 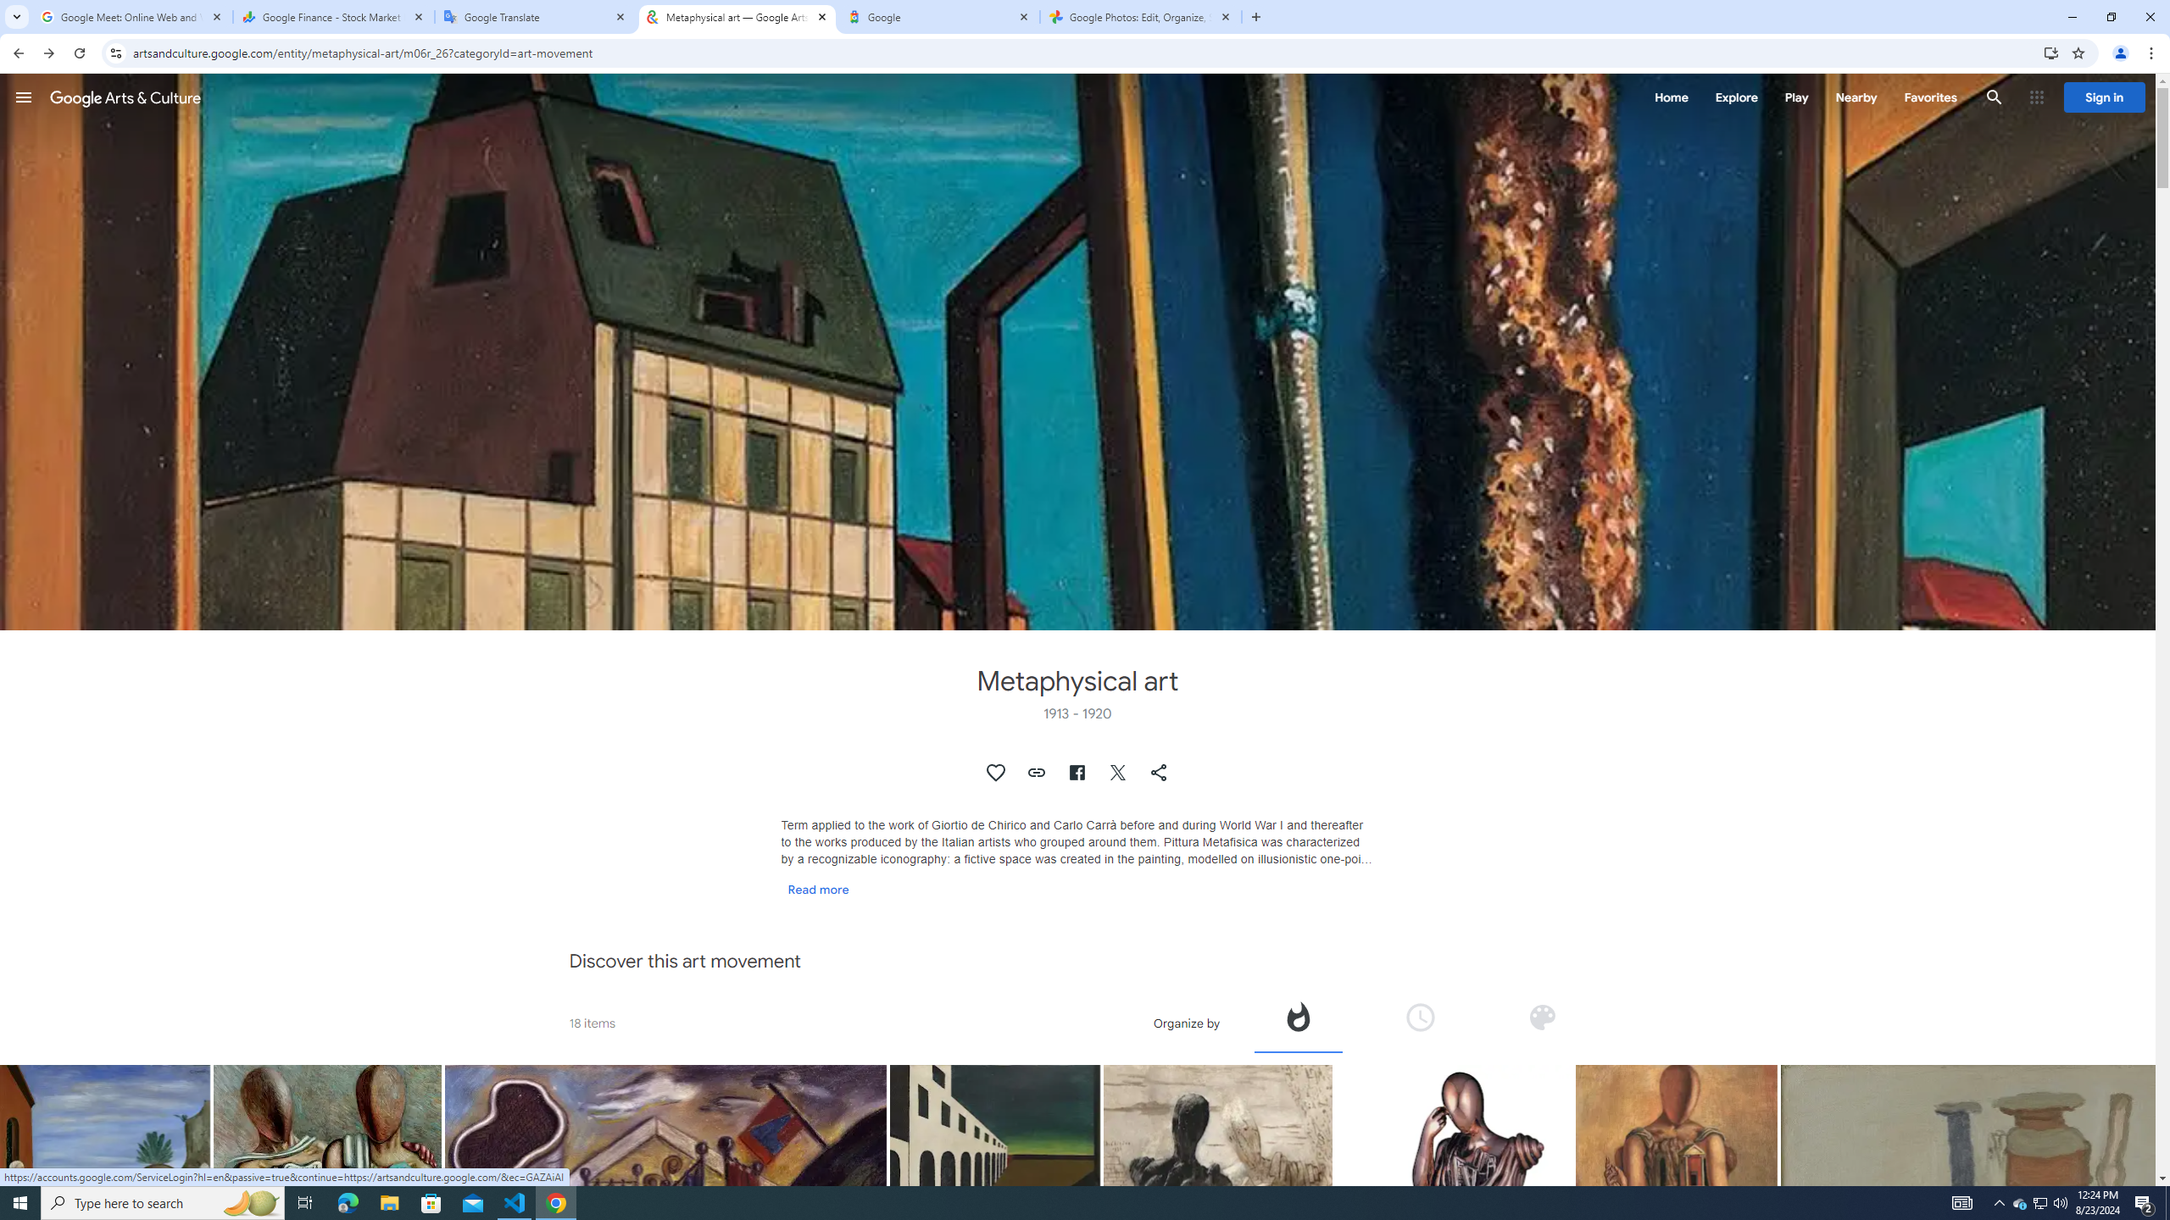 I want to click on Menu, so click(x=24, y=97).